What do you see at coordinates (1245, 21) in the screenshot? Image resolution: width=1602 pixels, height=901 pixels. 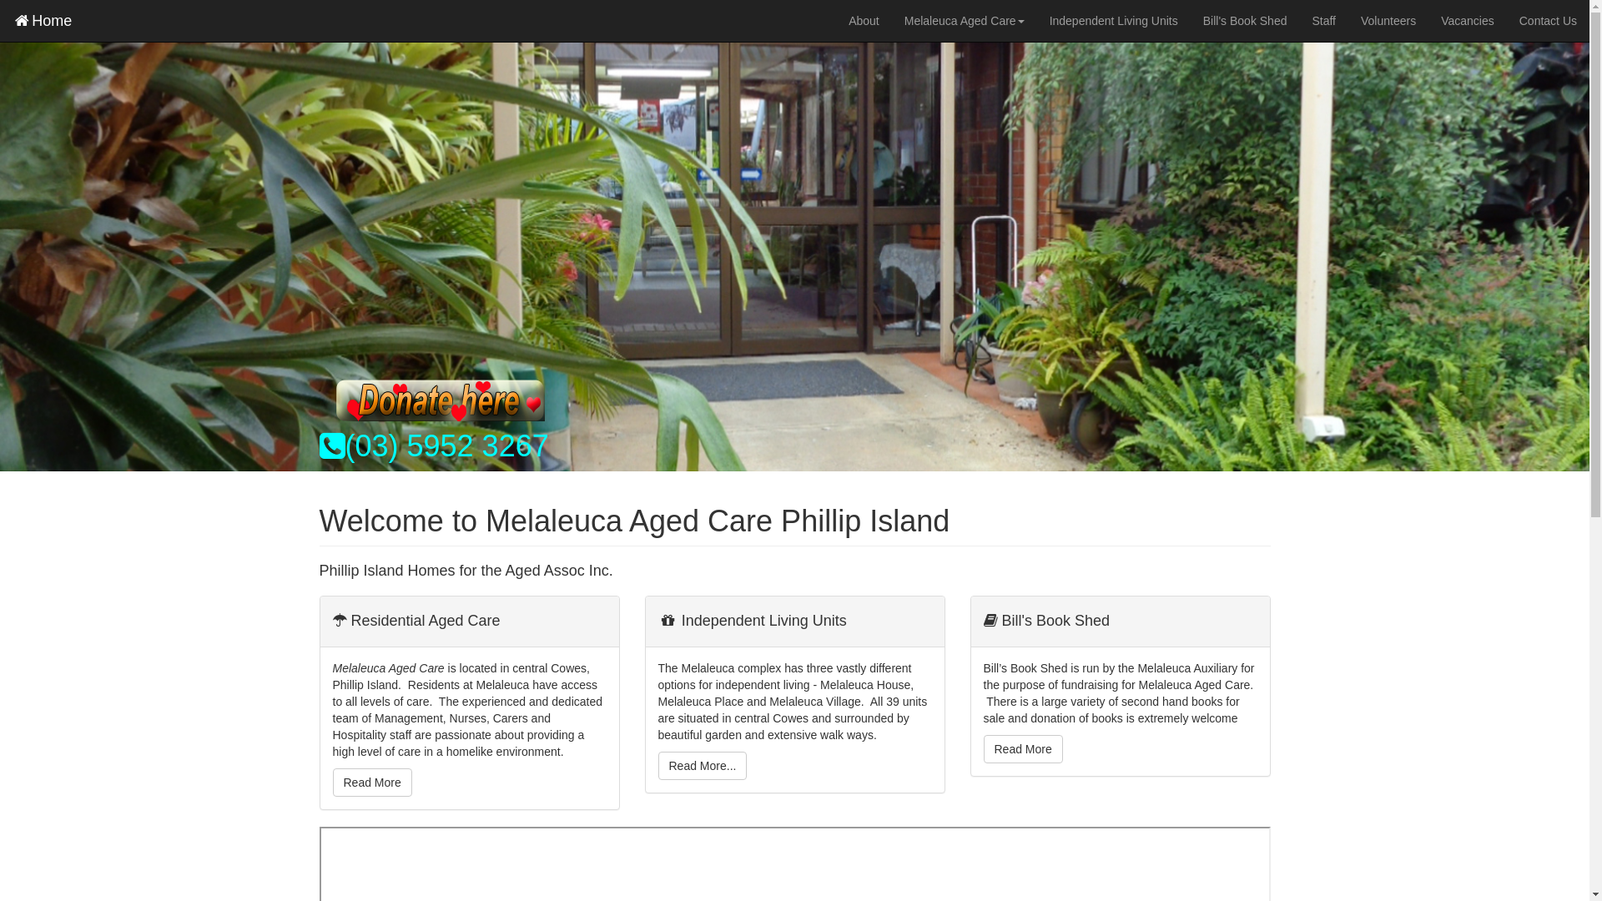 I see `Bill's Book Shed` at bounding box center [1245, 21].